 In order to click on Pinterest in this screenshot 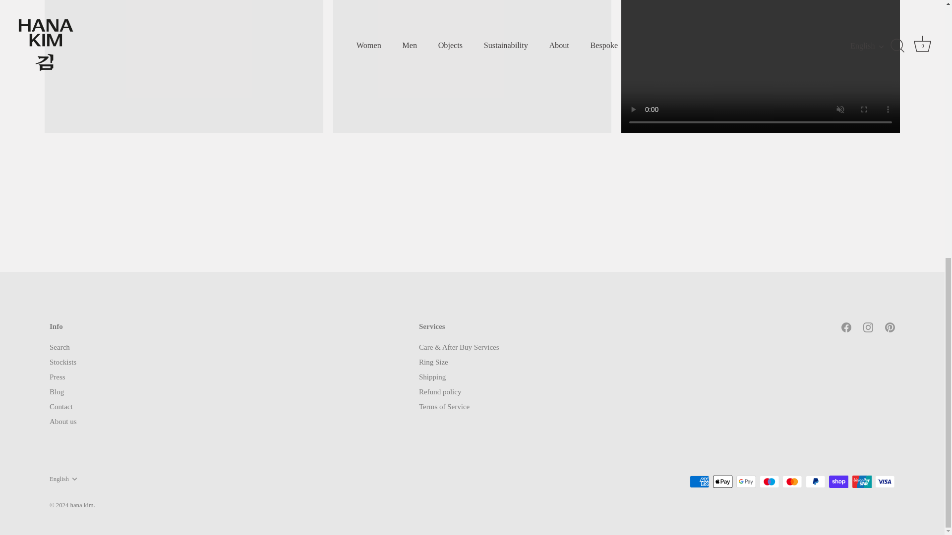, I will do `click(890, 327)`.